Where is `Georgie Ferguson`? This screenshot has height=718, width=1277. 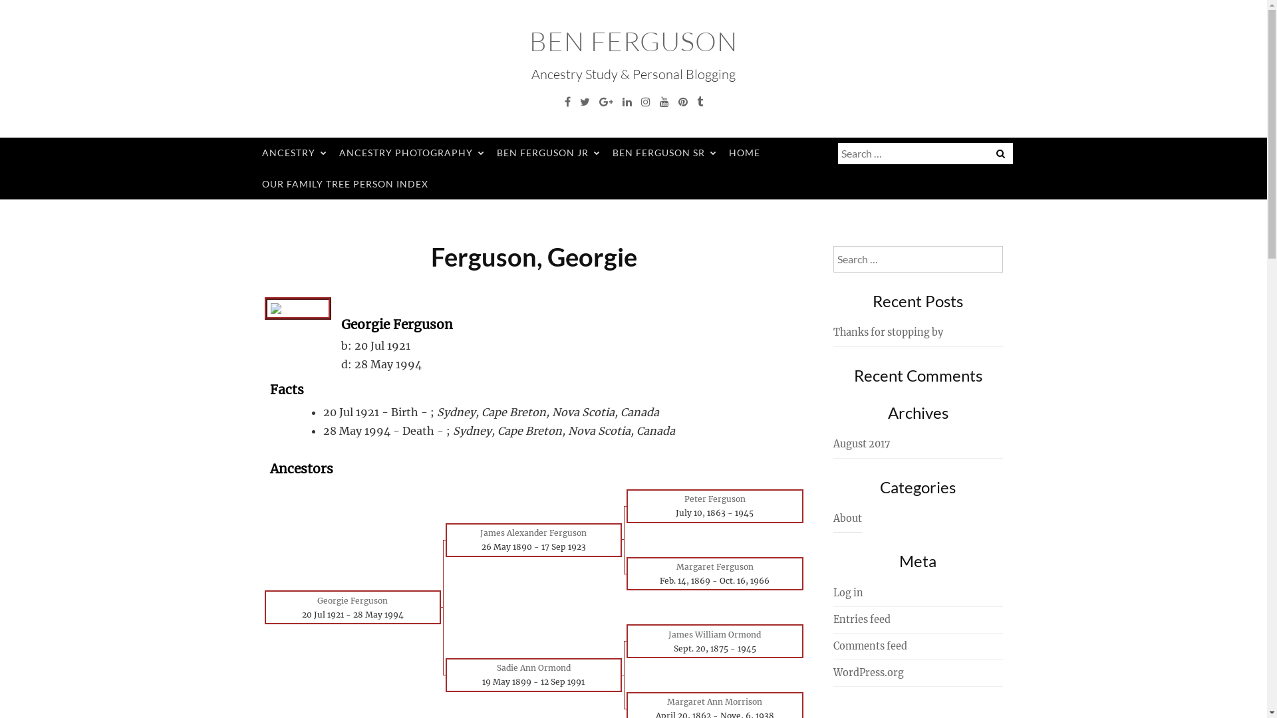 Georgie Ferguson is located at coordinates (353, 601).